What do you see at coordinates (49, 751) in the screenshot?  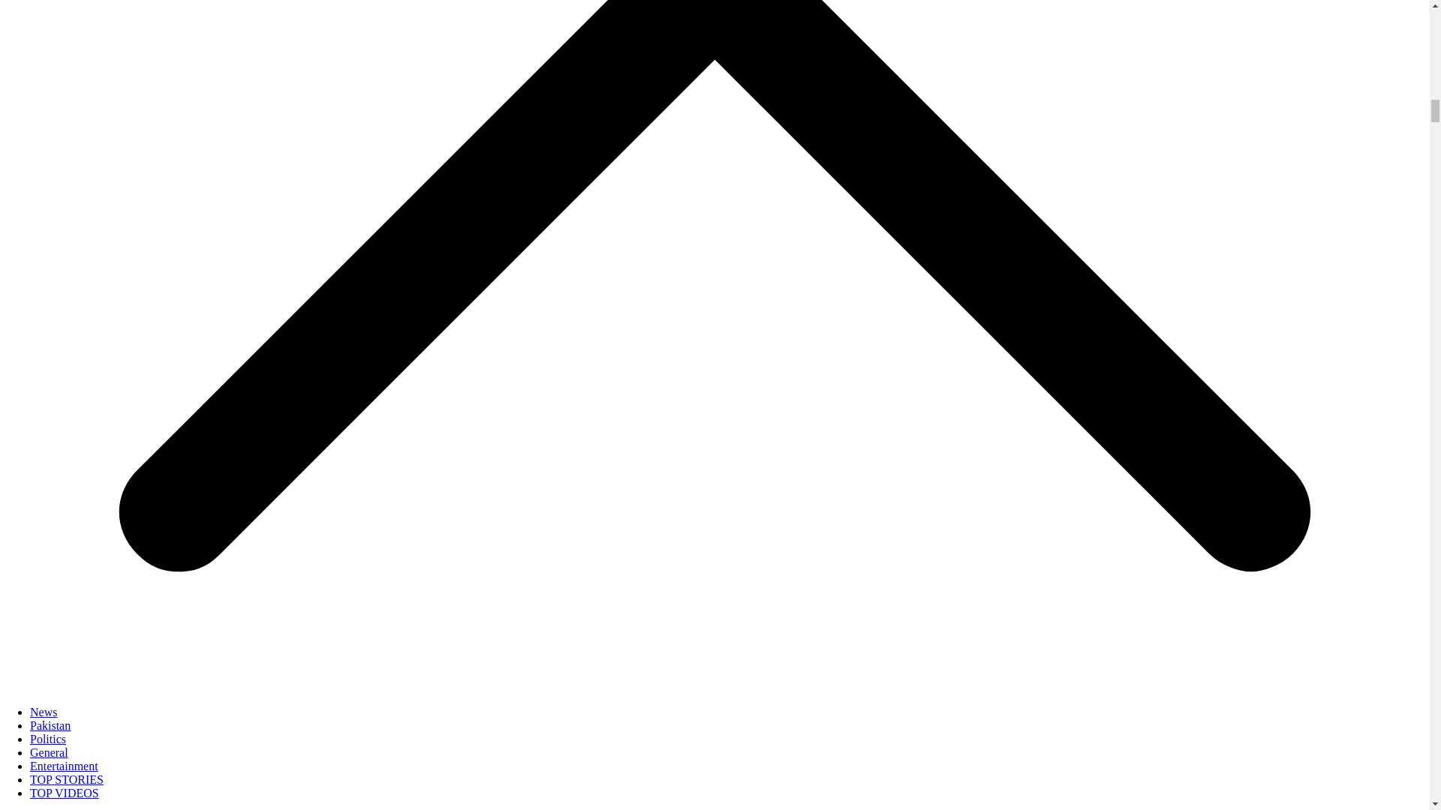 I see `General` at bounding box center [49, 751].